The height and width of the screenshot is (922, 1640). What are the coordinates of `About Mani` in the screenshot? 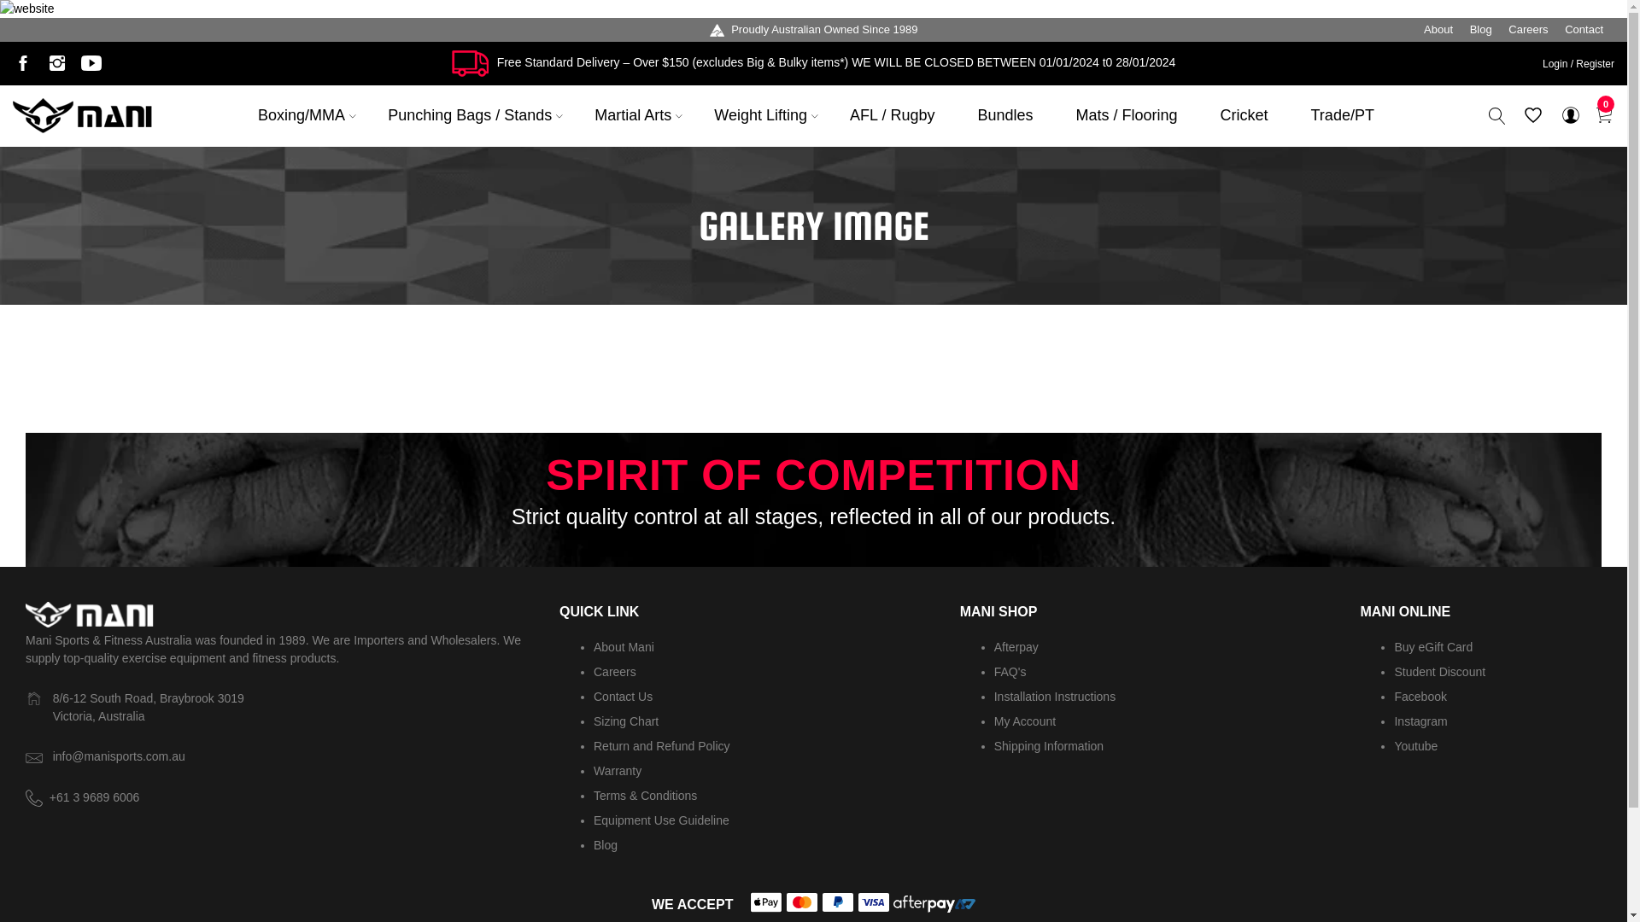 It's located at (624, 647).